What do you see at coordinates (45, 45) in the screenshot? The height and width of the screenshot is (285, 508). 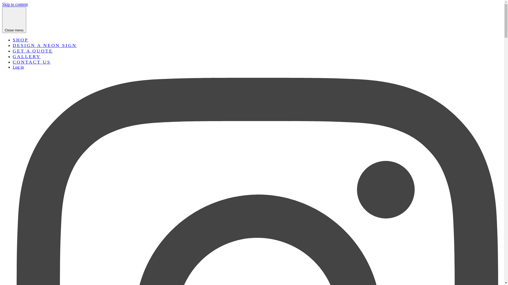 I see `DESIGN A NEON SIGN` at bounding box center [45, 45].